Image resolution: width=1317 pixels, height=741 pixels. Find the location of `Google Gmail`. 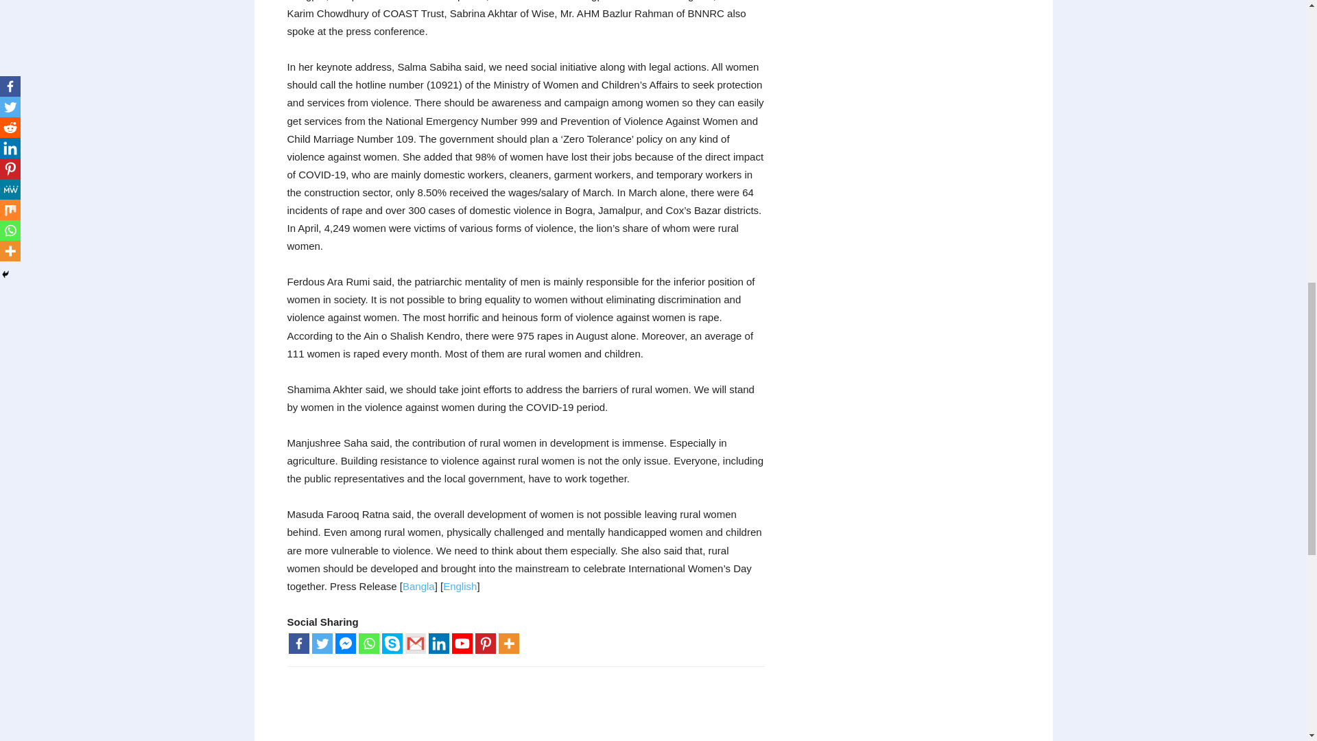

Google Gmail is located at coordinates (414, 644).